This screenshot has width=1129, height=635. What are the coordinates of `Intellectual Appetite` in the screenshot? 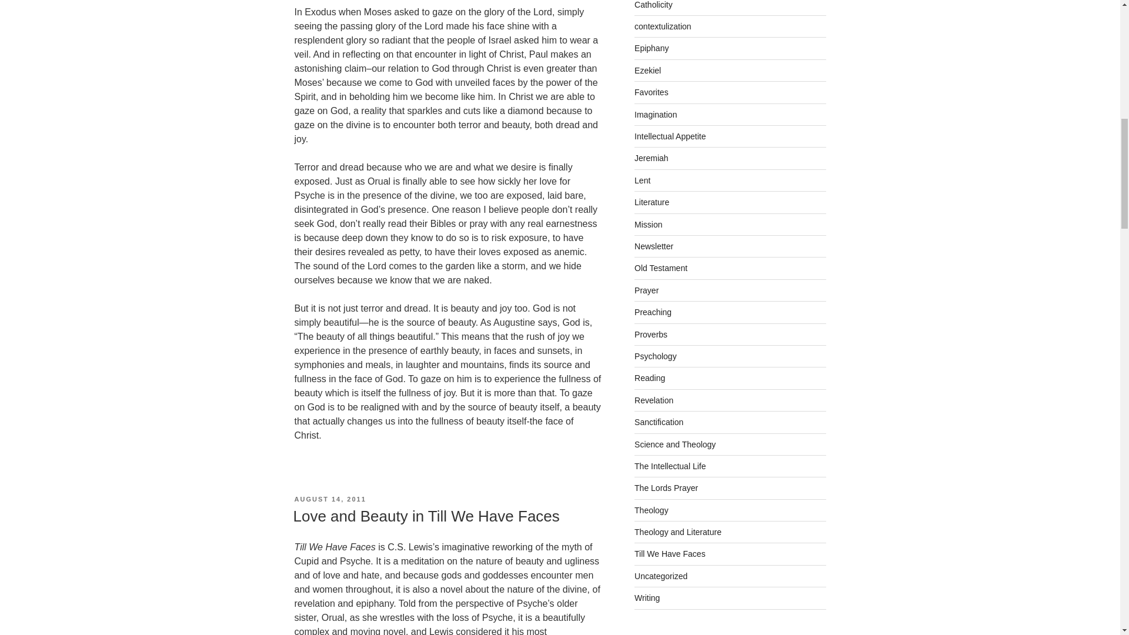 It's located at (670, 136).